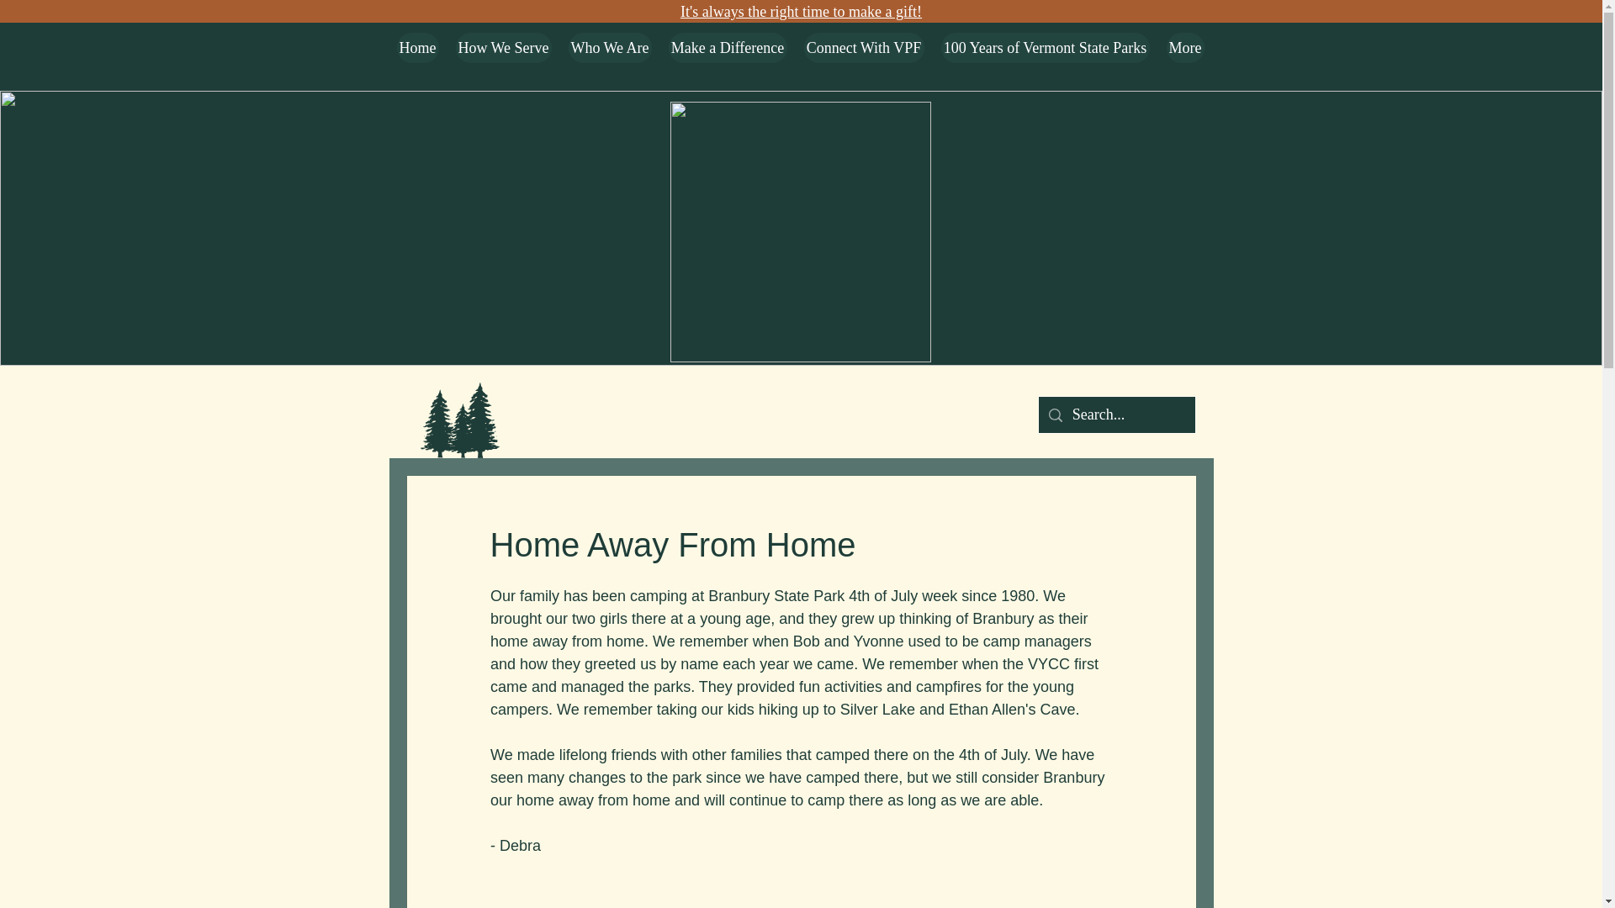  What do you see at coordinates (801, 12) in the screenshot?
I see `It's always the right time to make a gift!` at bounding box center [801, 12].